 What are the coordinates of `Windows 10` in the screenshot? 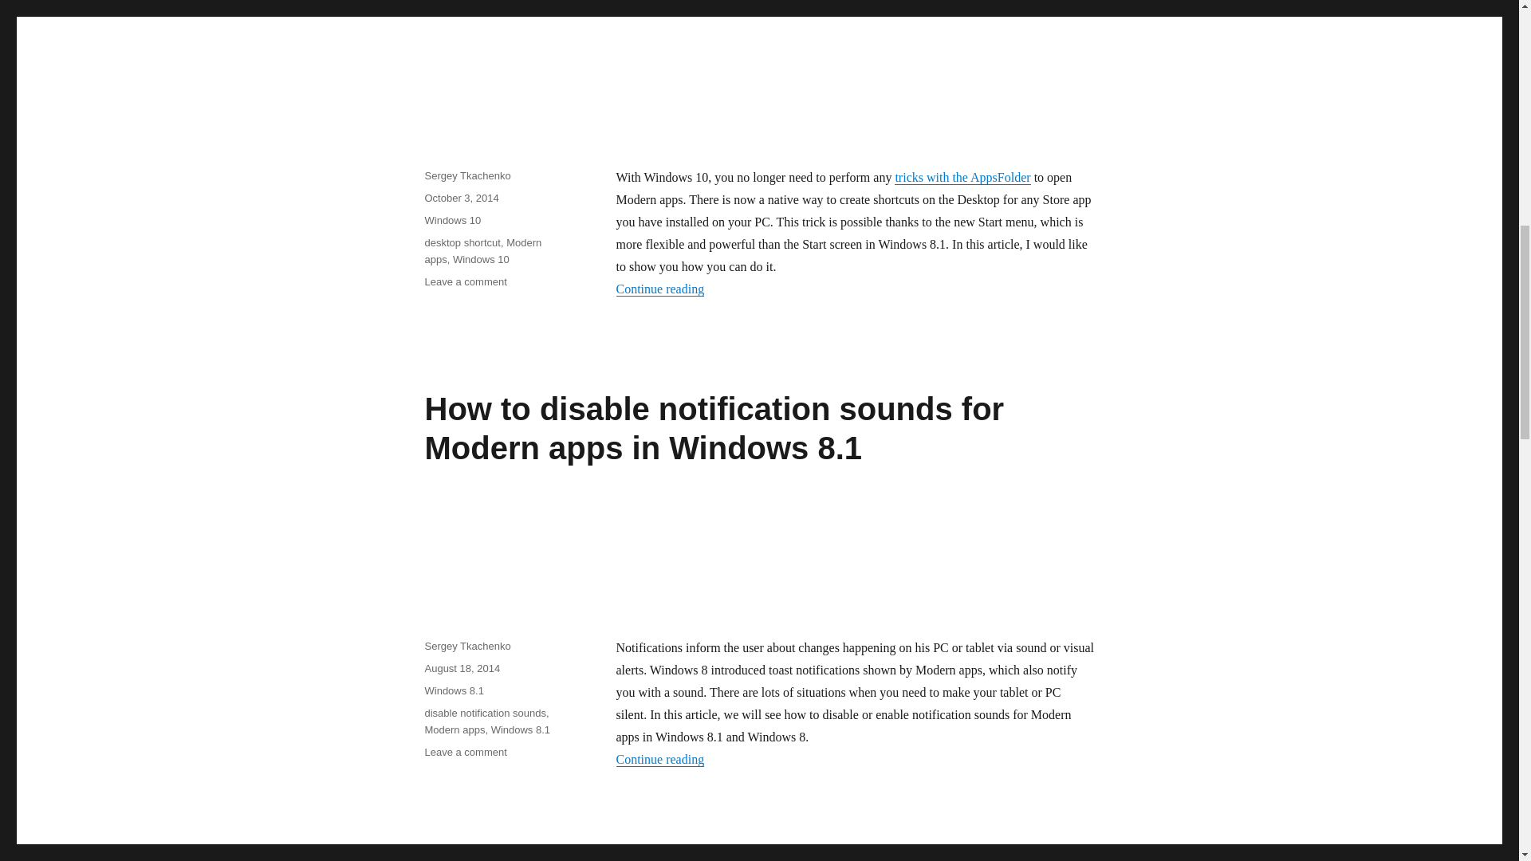 It's located at (451, 220).